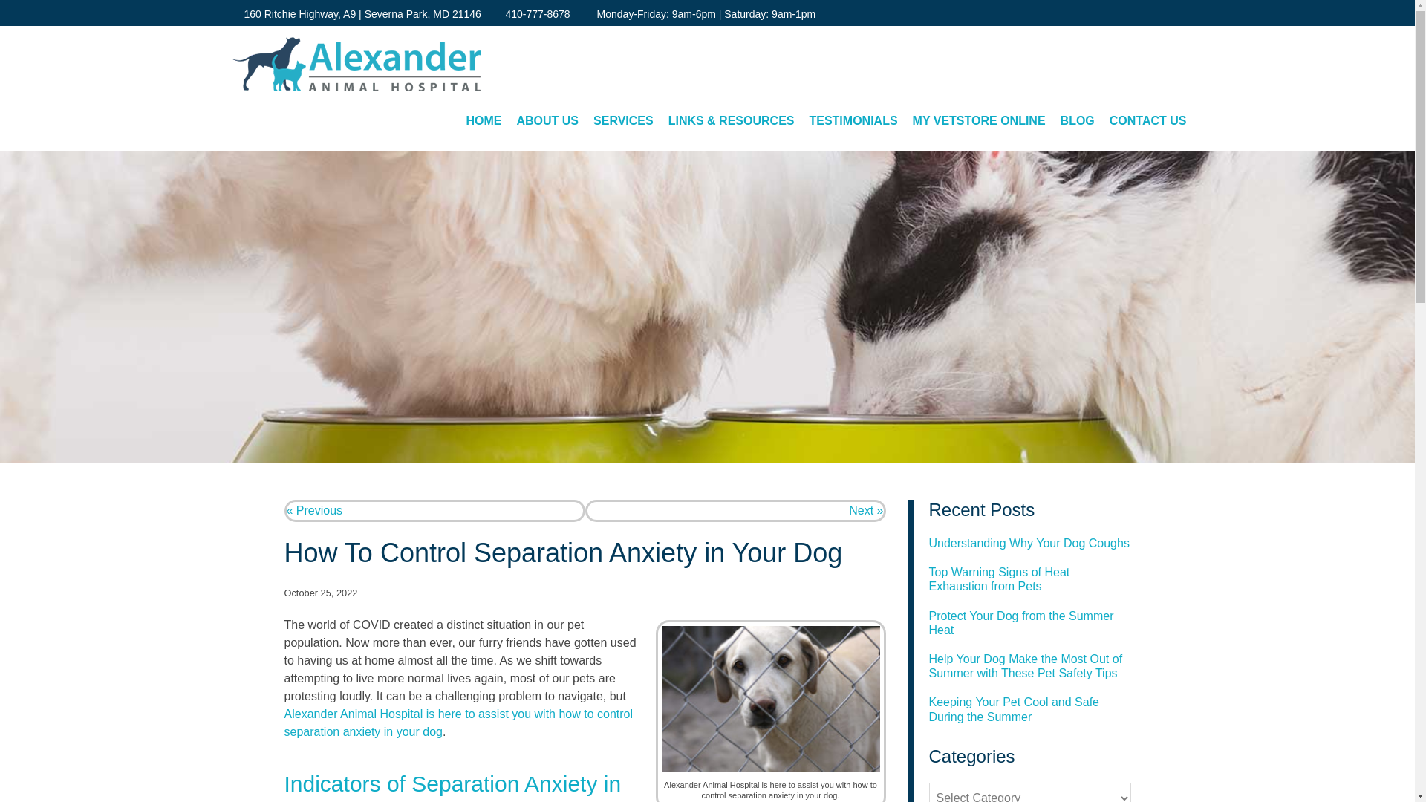 The image size is (1426, 802). Describe the element at coordinates (1078, 120) in the screenshot. I see `BLOG` at that location.